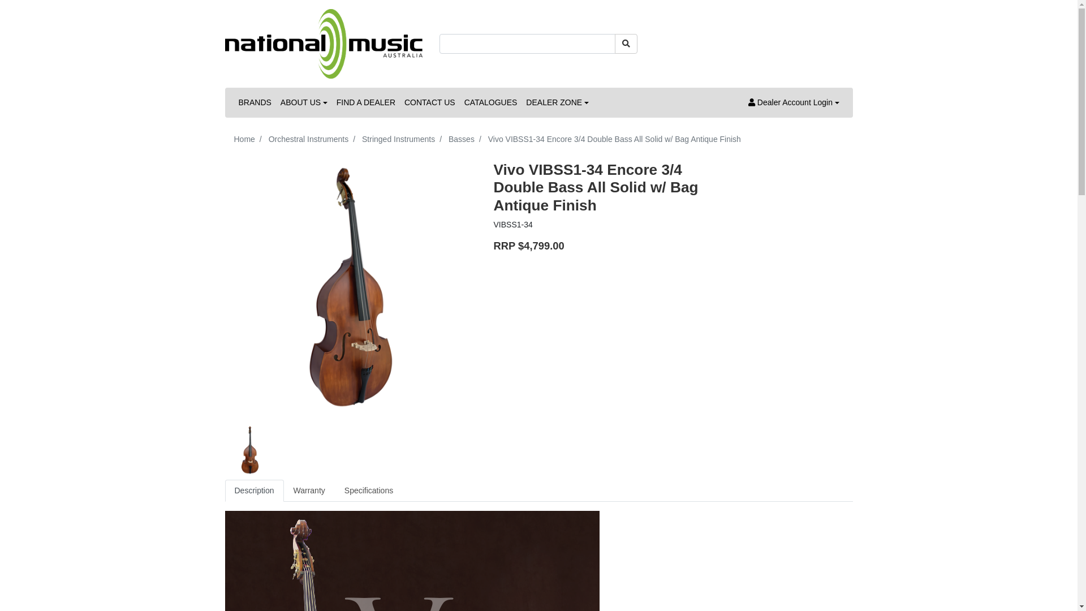 Image resolution: width=1086 pixels, height=611 pixels. What do you see at coordinates (255, 491) in the screenshot?
I see `Description` at bounding box center [255, 491].